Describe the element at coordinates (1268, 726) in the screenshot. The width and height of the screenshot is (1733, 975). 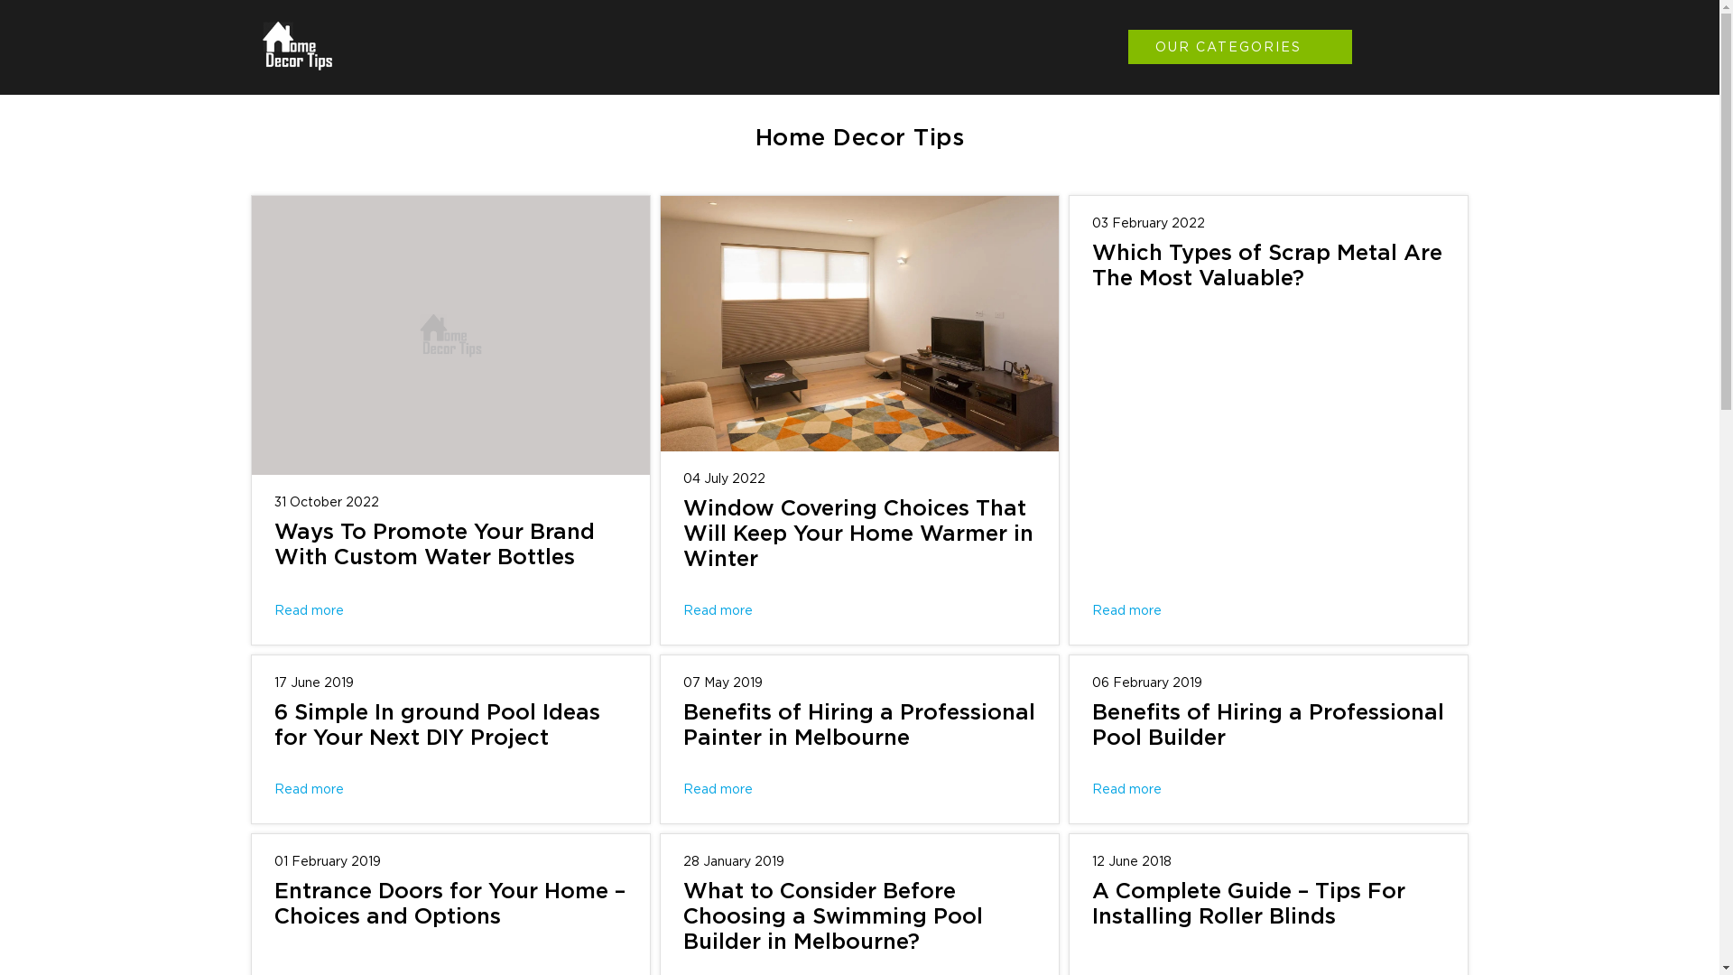
I see `Benefits of Hiring a Professional Pool Builder` at that location.